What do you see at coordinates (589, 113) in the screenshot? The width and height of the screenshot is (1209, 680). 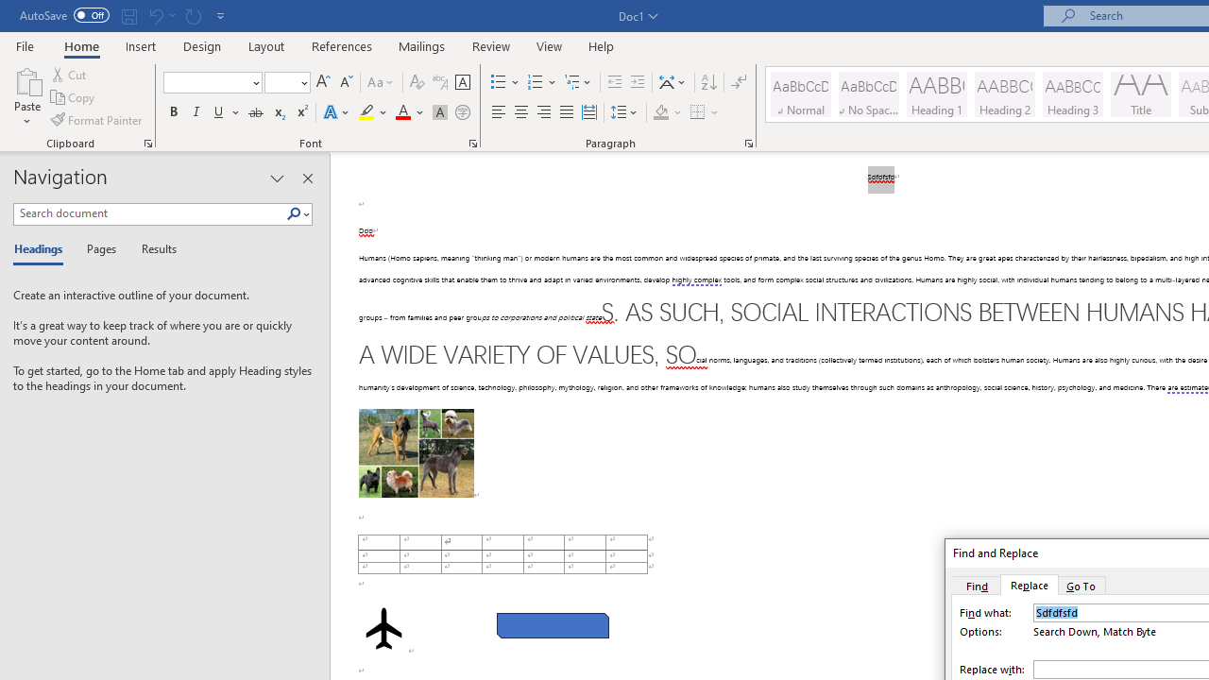 I see `Distributed` at bounding box center [589, 113].